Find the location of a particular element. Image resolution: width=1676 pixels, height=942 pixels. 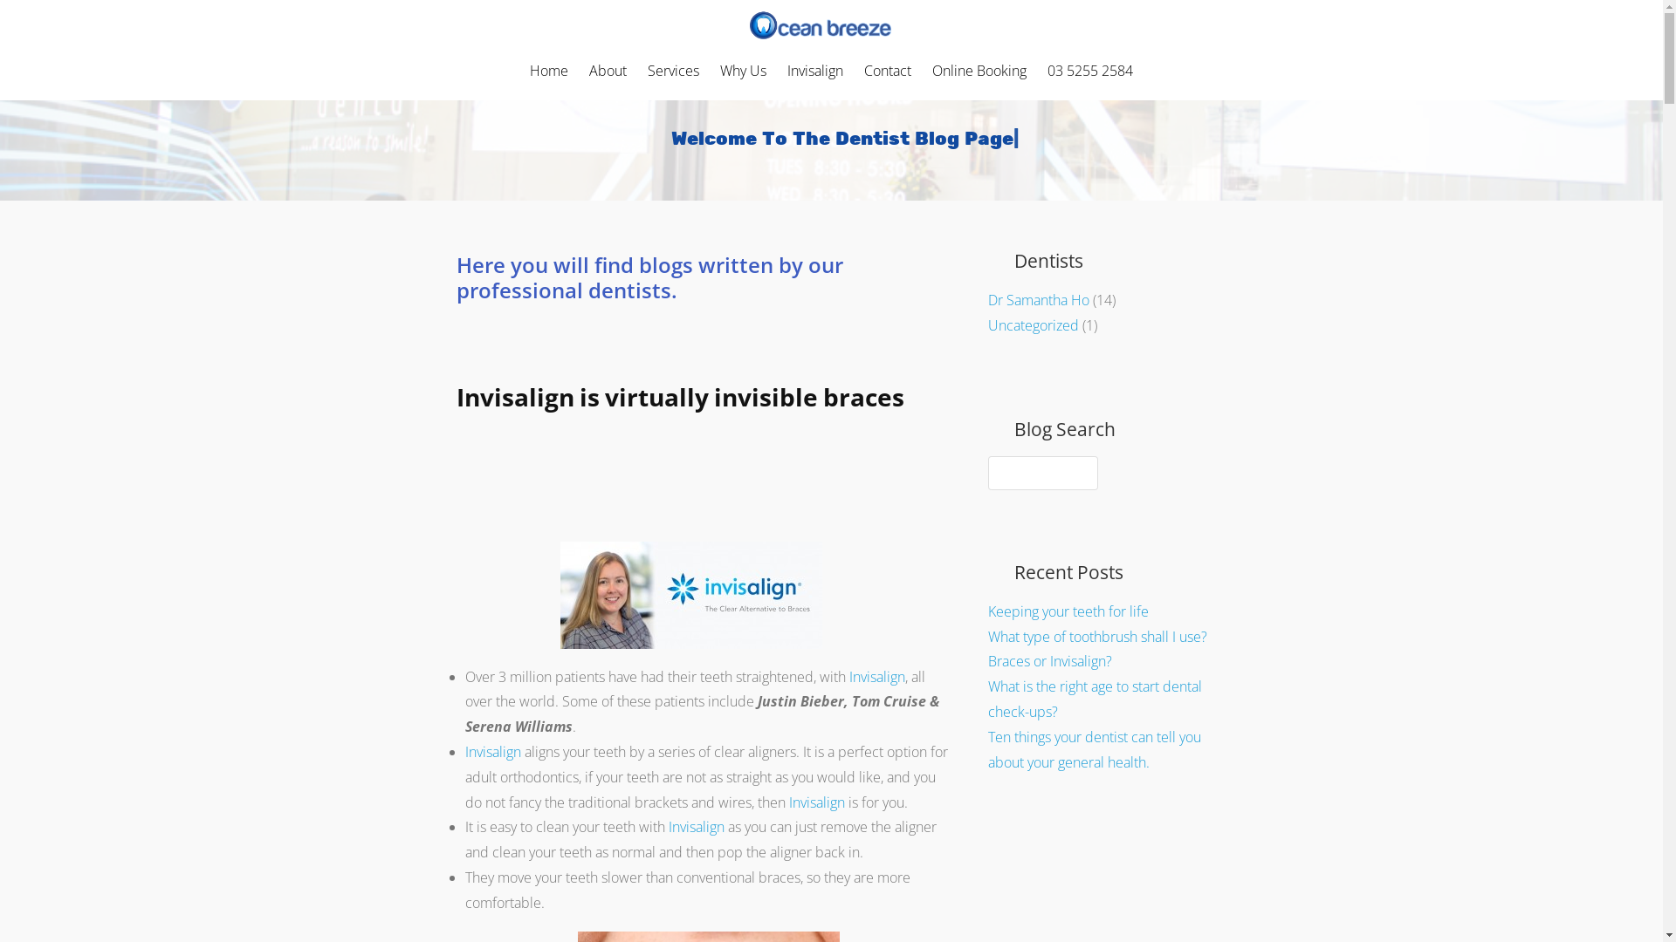

Search for: is located at coordinates (1042, 473).